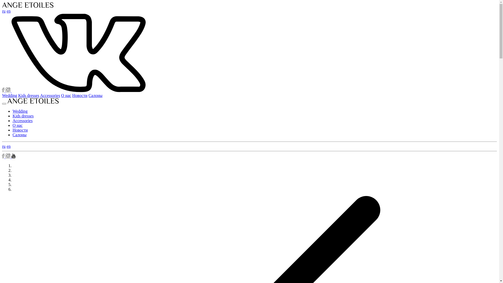 Image resolution: width=503 pixels, height=283 pixels. Describe the element at coordinates (20, 111) in the screenshot. I see `Wedding` at that location.